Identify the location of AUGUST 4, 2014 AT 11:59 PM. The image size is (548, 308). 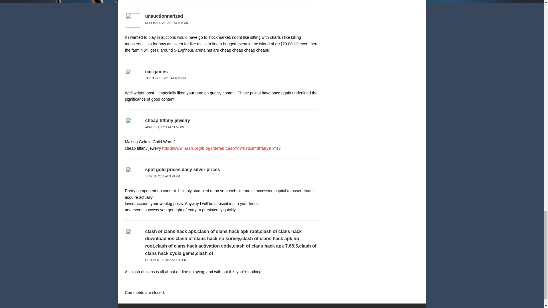
(164, 127).